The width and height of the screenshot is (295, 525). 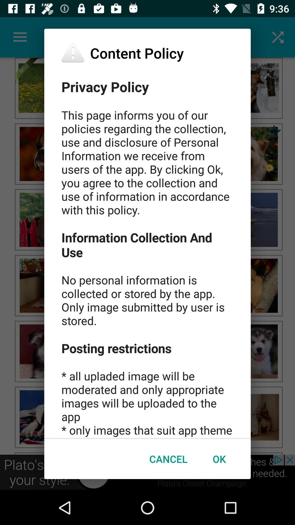 I want to click on scroll to the cancel icon, so click(x=168, y=459).